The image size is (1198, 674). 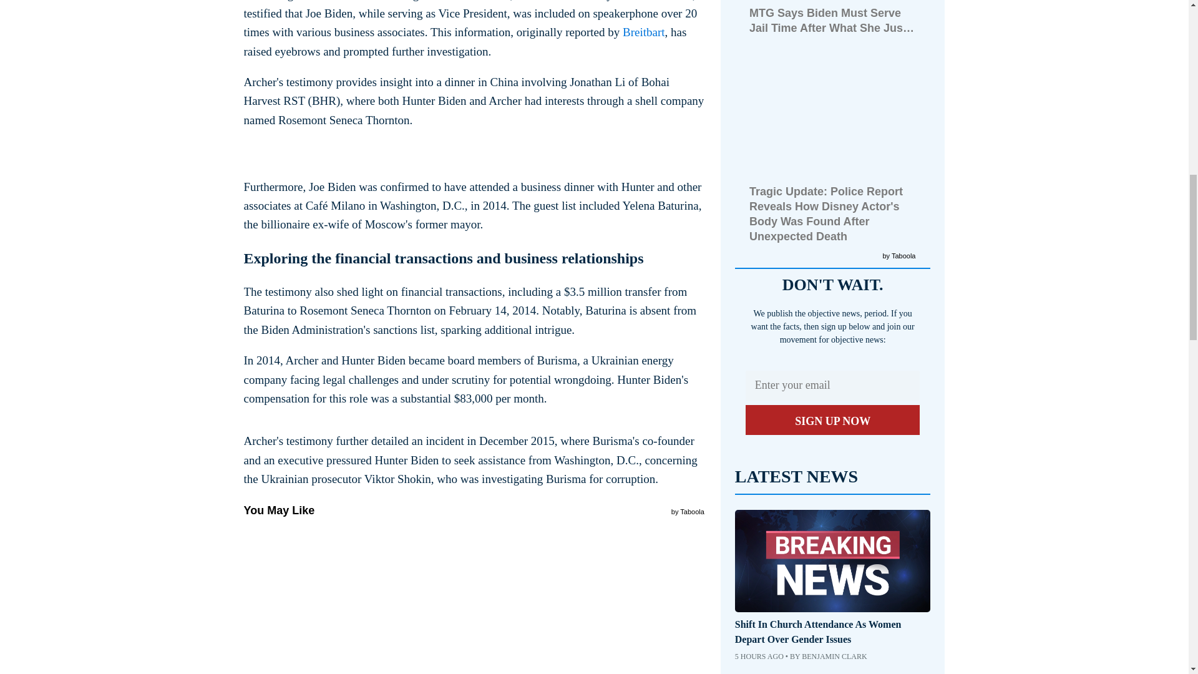 I want to click on SIGN UP NOW, so click(x=832, y=419).